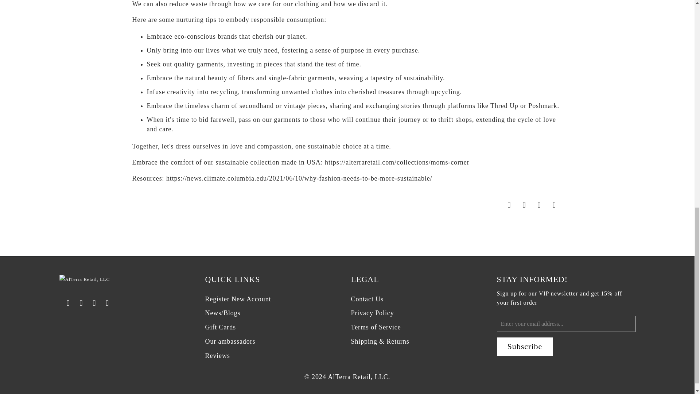 The width and height of the screenshot is (700, 394). Describe the element at coordinates (82, 303) in the screenshot. I see `AlTerra Retail, LLC on Instagram` at that location.